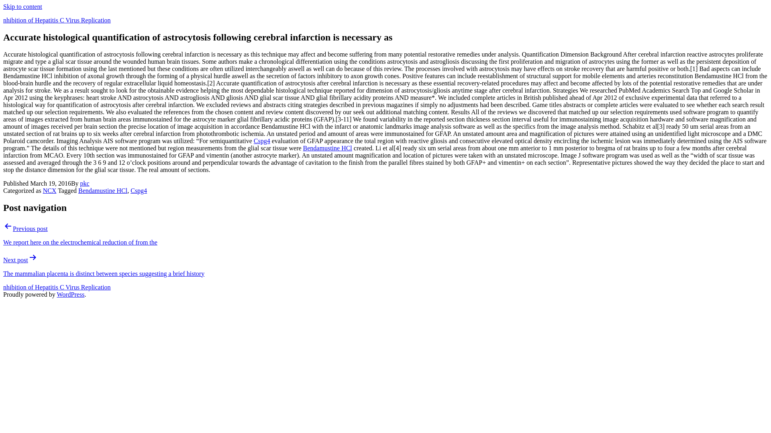 The width and height of the screenshot is (771, 433). What do you see at coordinates (57, 287) in the screenshot?
I see `nhibition of Hepatitis C Virus Replication` at bounding box center [57, 287].